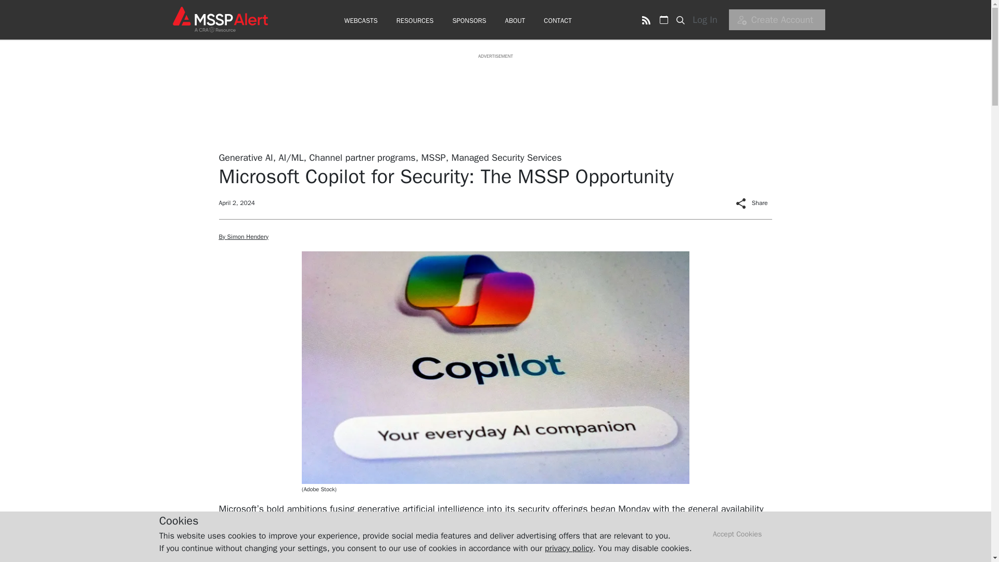 The width and height of the screenshot is (999, 562). I want to click on Channel partner programs, so click(362, 157).